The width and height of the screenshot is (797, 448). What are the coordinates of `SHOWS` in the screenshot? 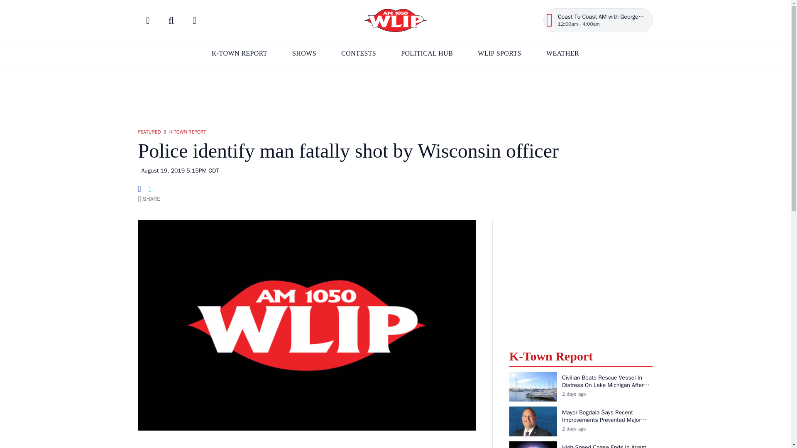 It's located at (304, 53).